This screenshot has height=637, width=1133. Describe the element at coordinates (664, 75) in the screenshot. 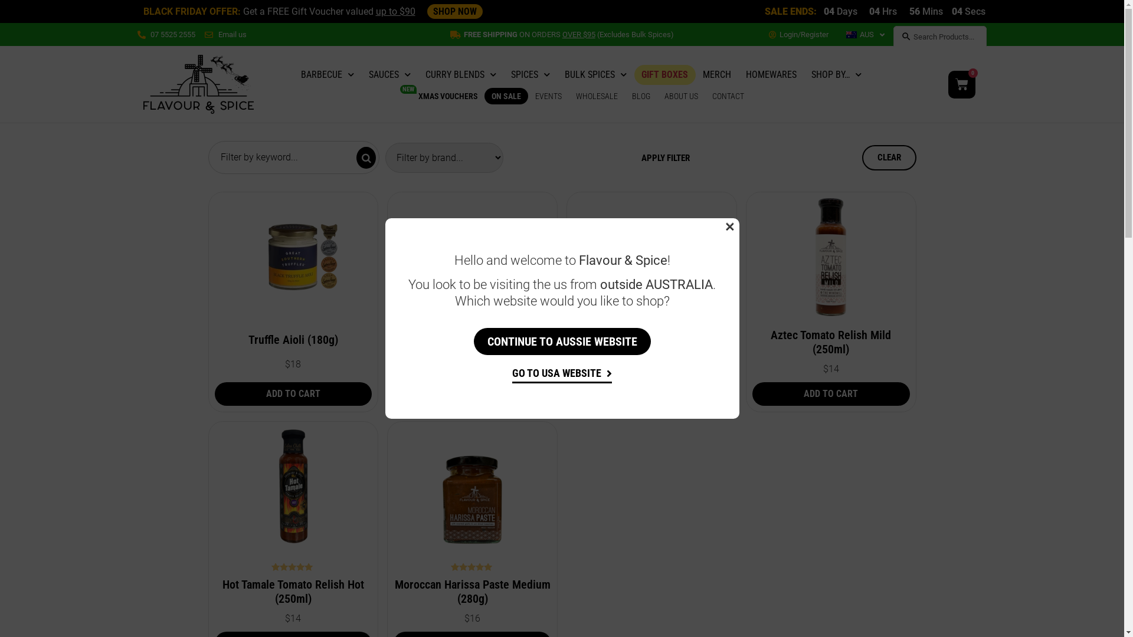

I see `GIFT BOXES` at that location.